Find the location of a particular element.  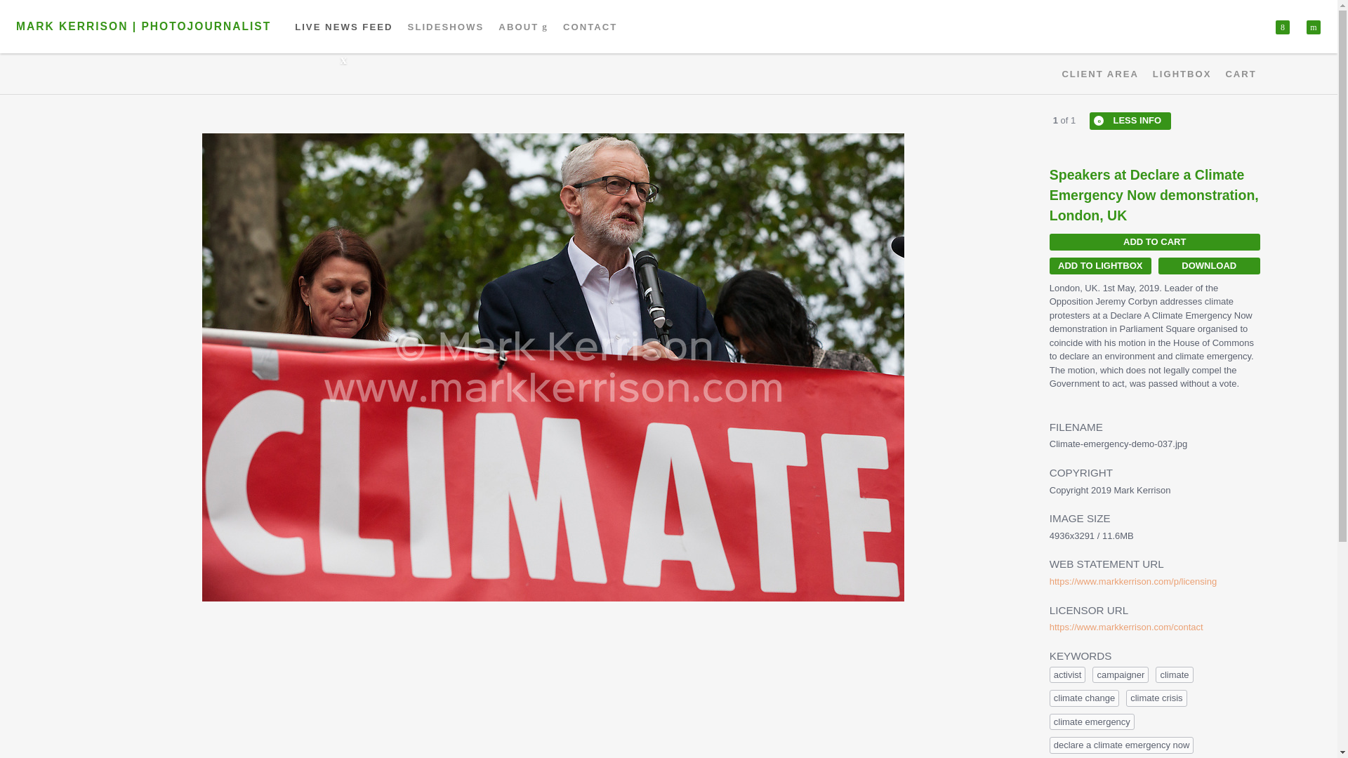

LIVE NEWS FEED is located at coordinates (344, 27).